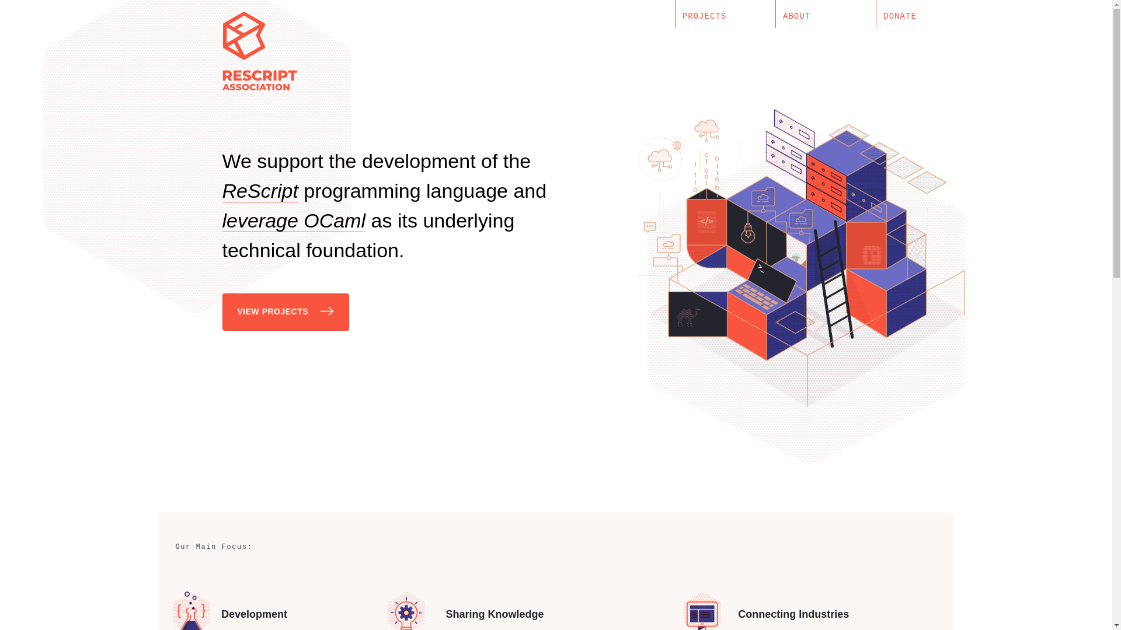  What do you see at coordinates (285, 312) in the screenshot?
I see `VIEW PROJECTS` at bounding box center [285, 312].